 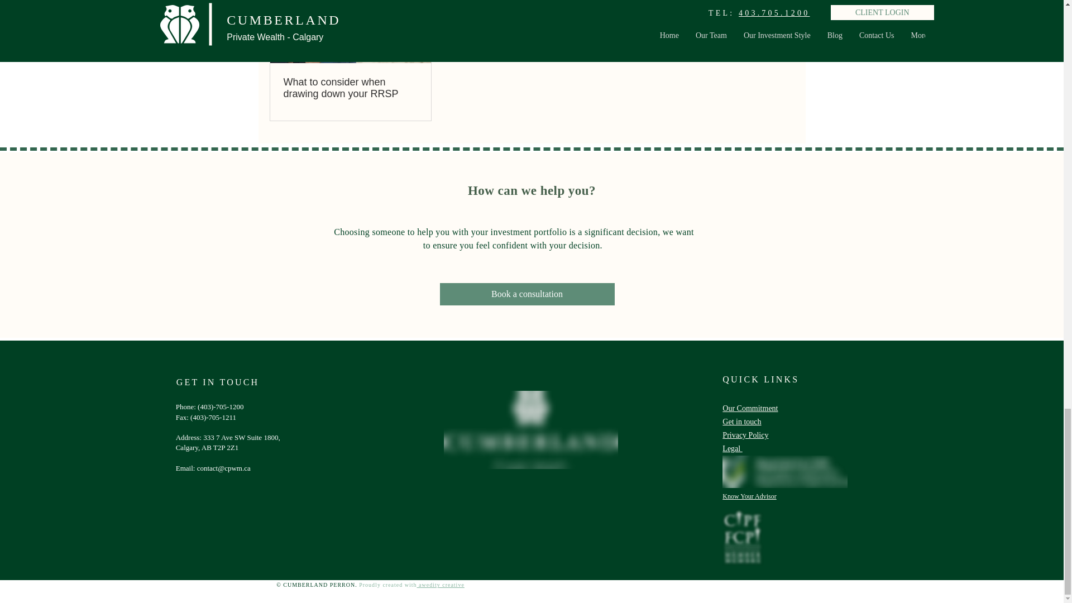 I want to click on Book a consultation, so click(x=527, y=294).